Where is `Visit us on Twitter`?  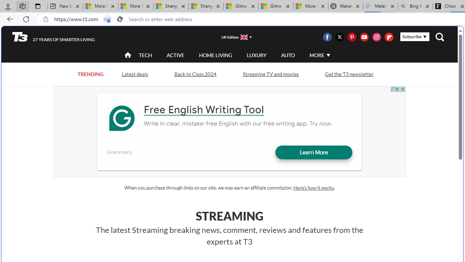 Visit us on Twitter is located at coordinates (339, 37).